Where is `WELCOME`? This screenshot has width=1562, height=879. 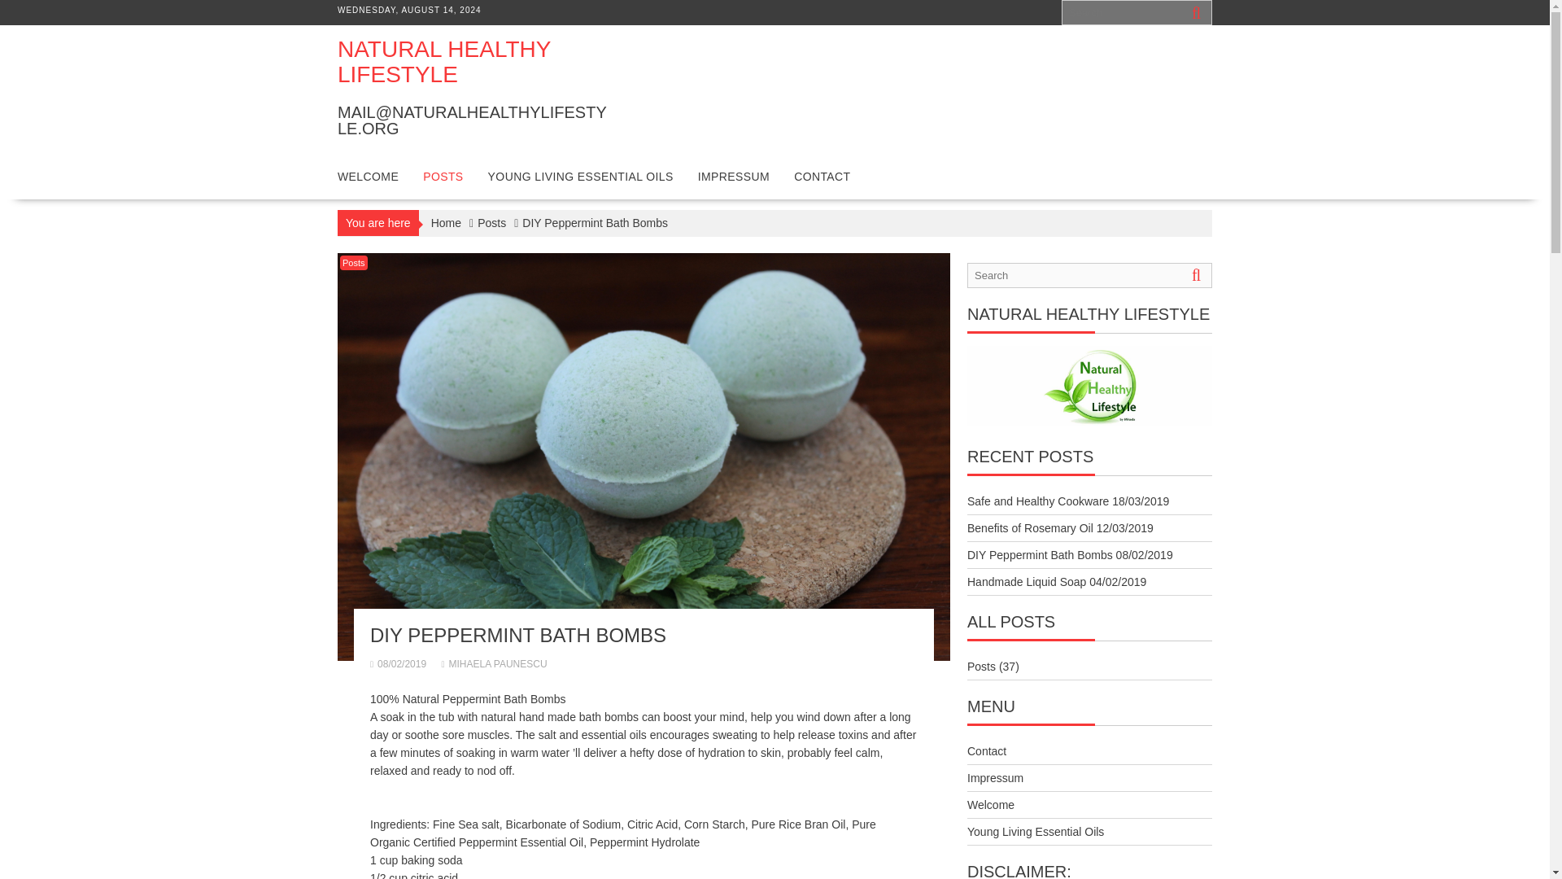 WELCOME is located at coordinates (368, 176).